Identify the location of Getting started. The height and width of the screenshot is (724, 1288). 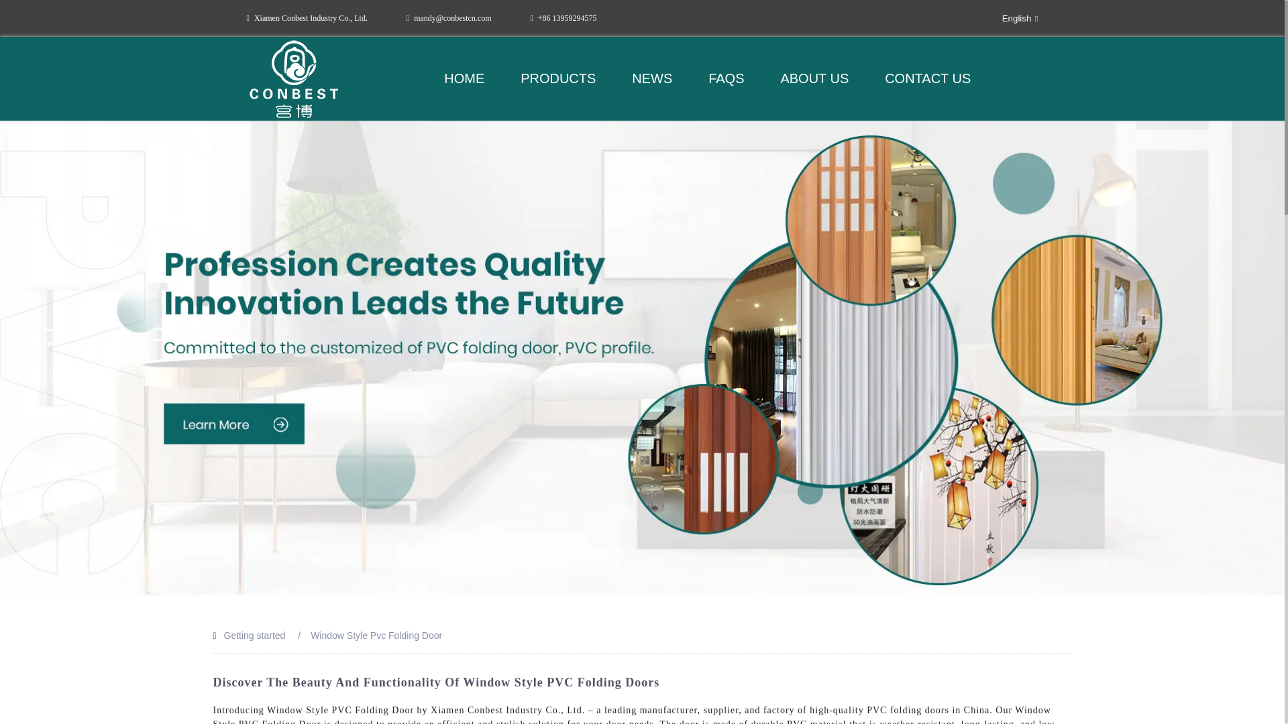
(255, 635).